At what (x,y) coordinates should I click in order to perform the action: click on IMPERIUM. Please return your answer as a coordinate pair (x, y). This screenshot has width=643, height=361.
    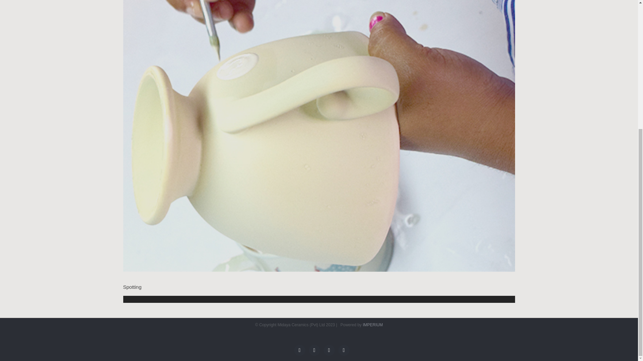
    Looking at the image, I should click on (372, 325).